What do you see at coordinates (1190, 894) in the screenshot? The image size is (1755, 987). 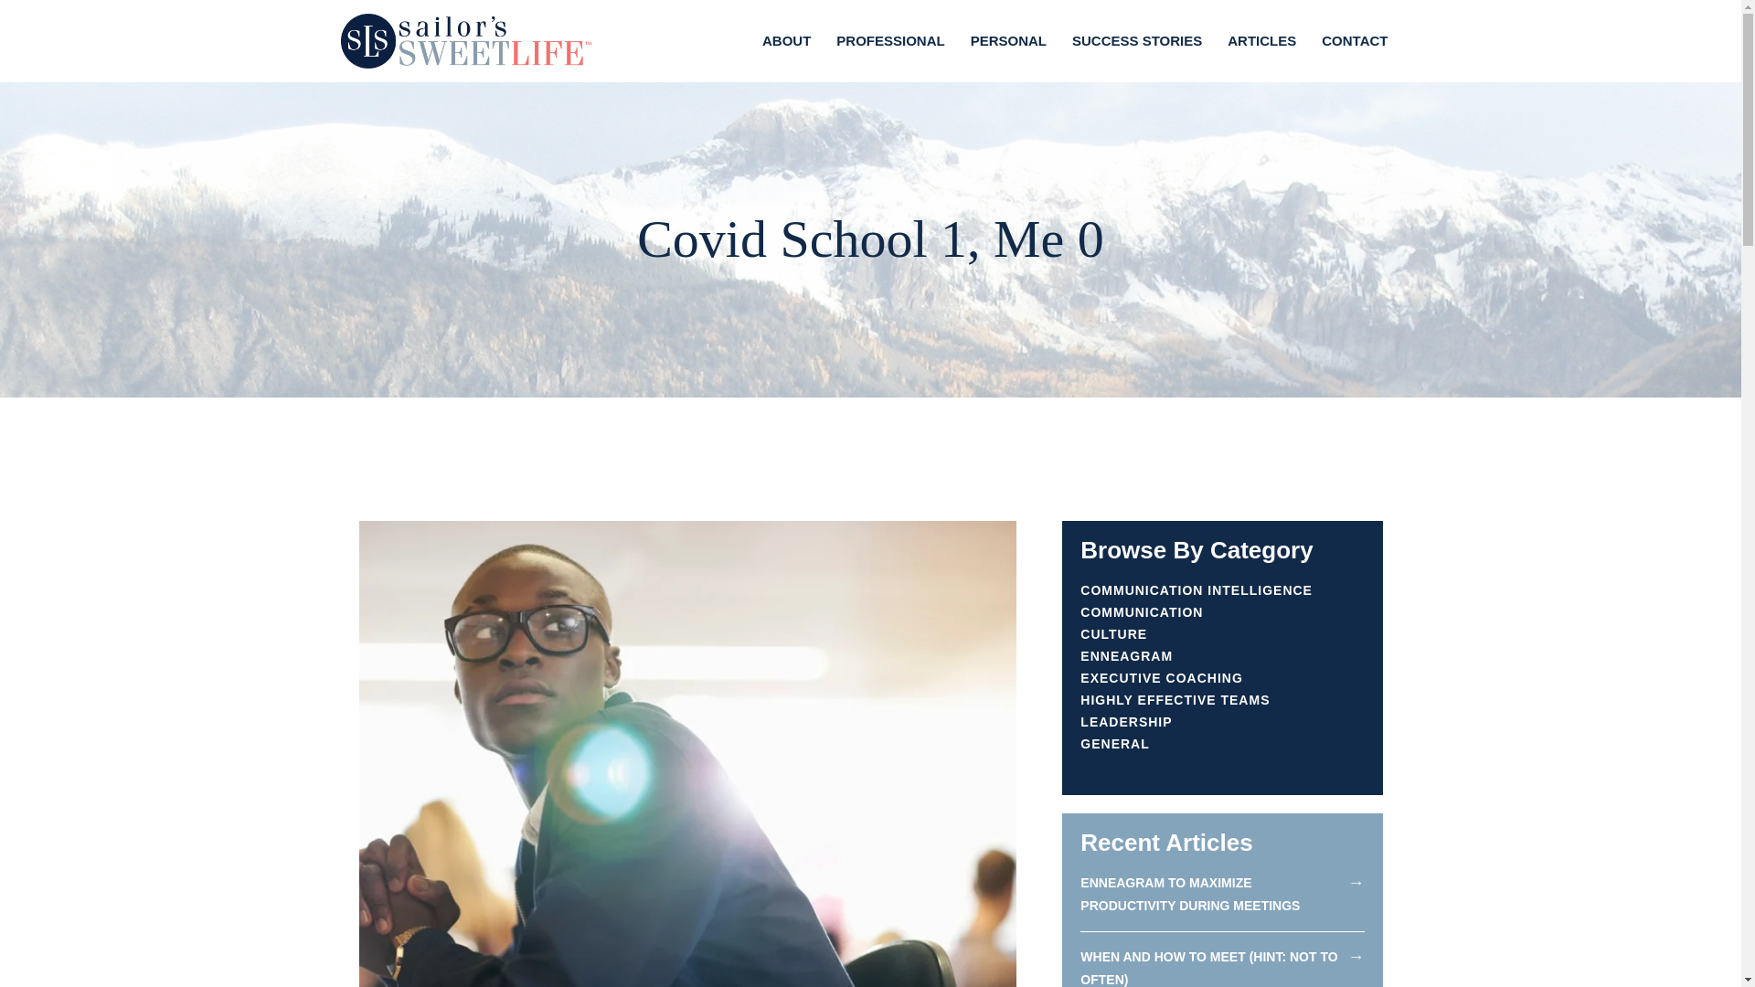 I see `ENNEAGRAM TO MAXIMIZE PRODUCTIVITY DURING MEETINGS` at bounding box center [1190, 894].